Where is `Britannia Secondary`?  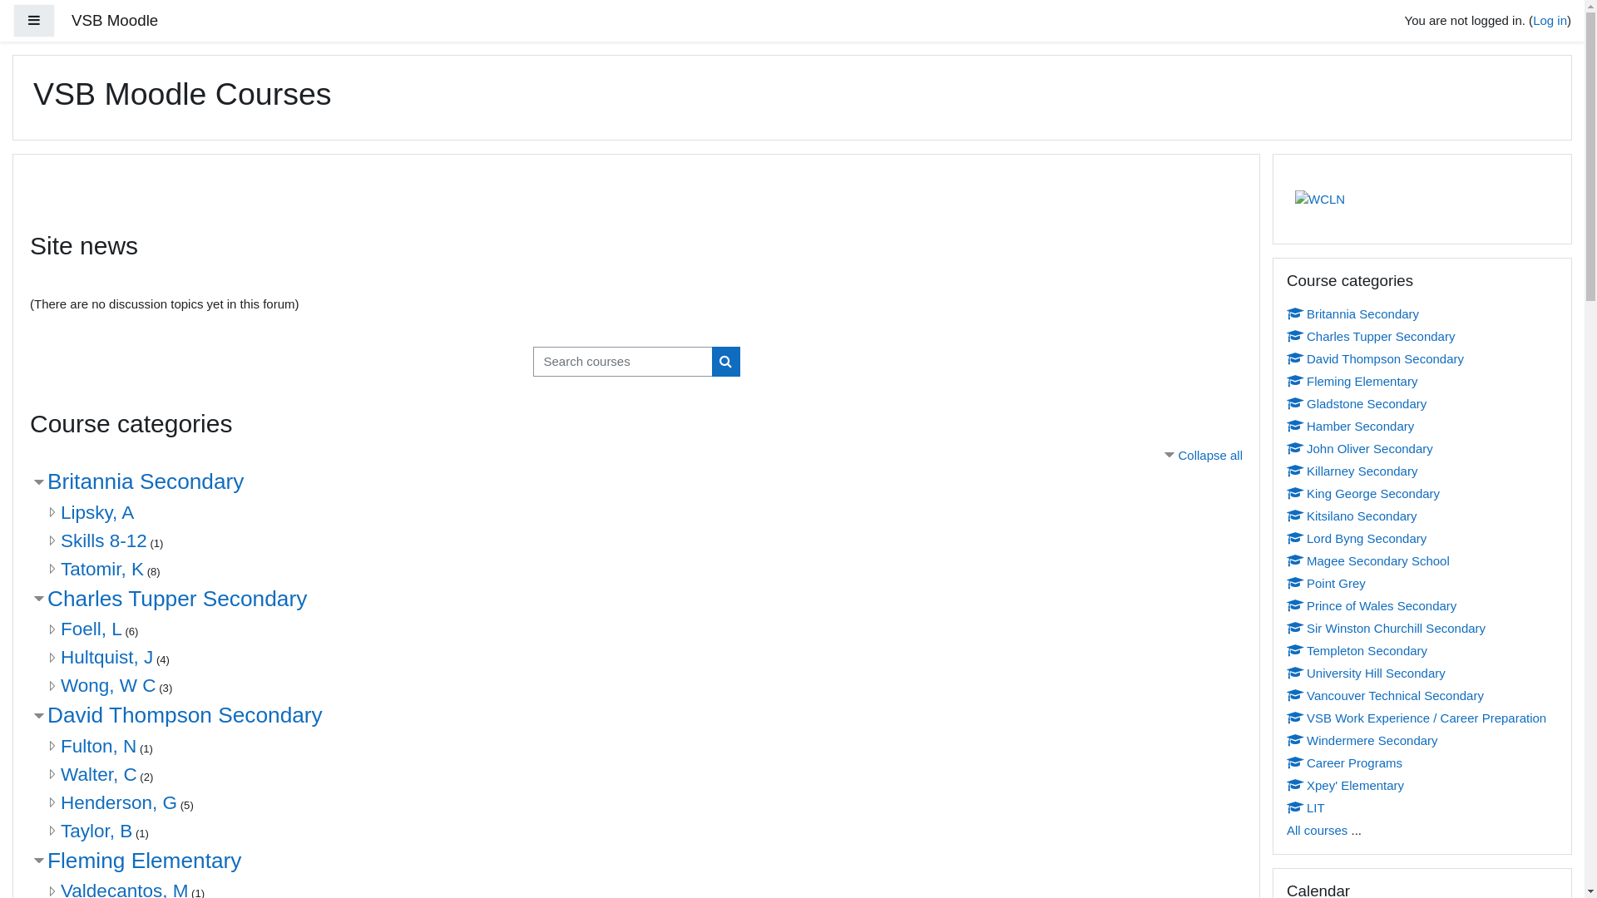
Britannia Secondary is located at coordinates (1352, 314).